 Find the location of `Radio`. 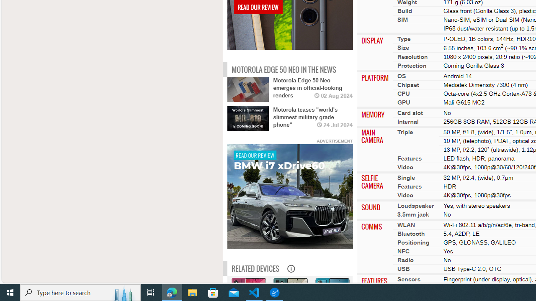

Radio is located at coordinates (405, 260).